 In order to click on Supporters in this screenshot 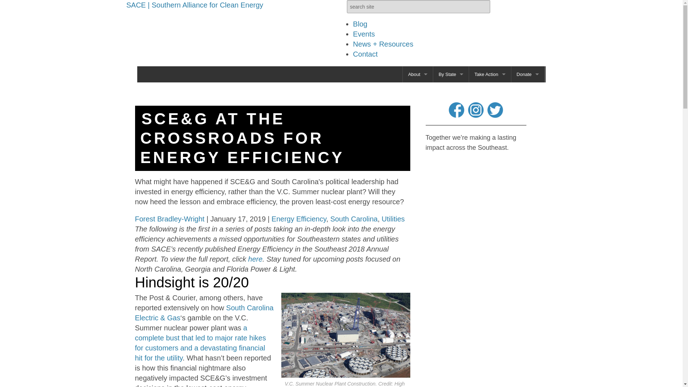, I will do `click(417, 155)`.